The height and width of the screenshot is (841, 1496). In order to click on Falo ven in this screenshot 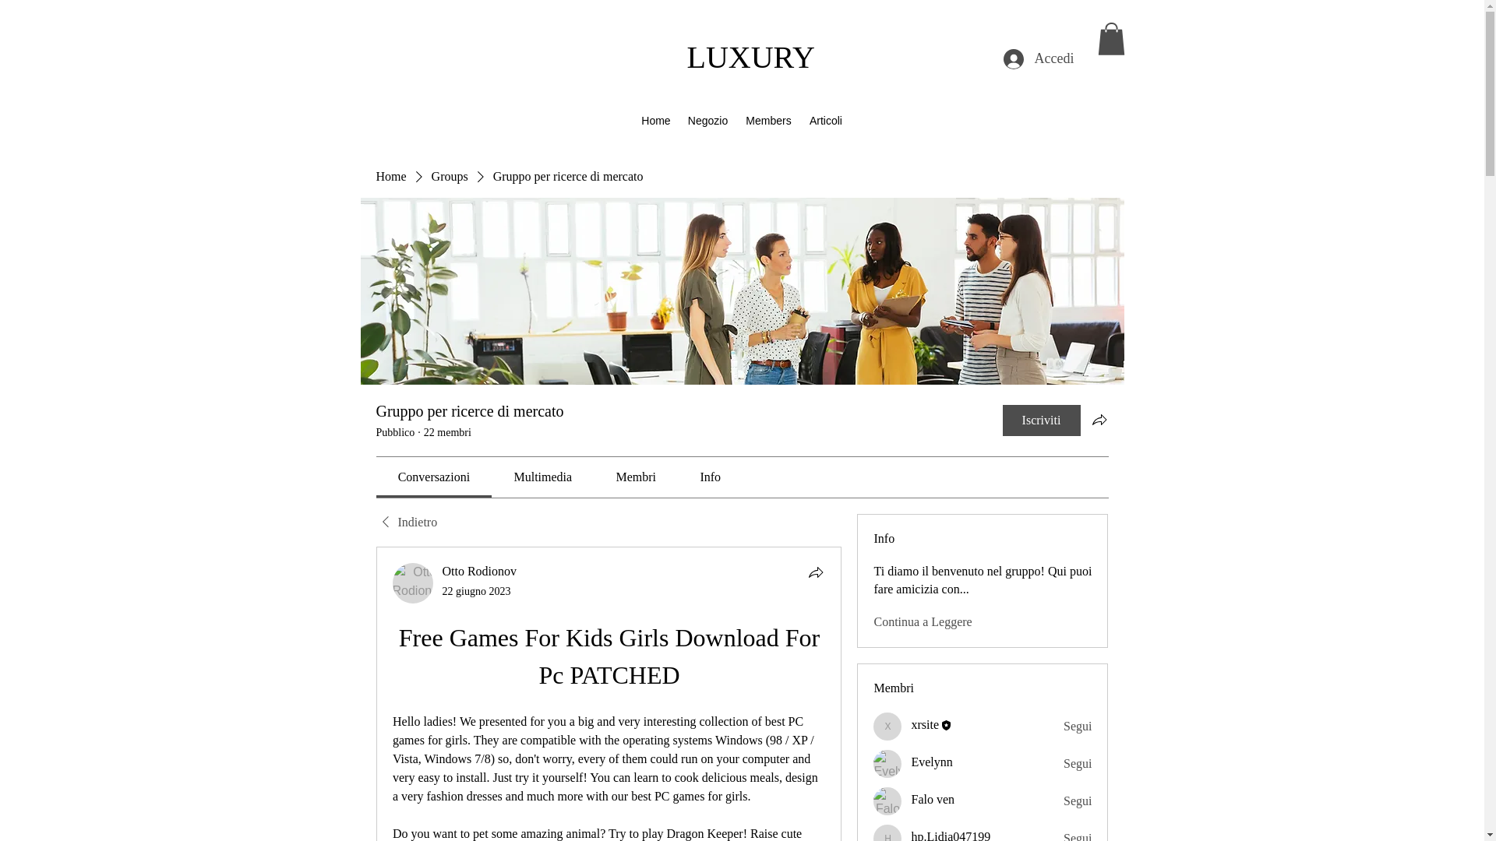, I will do `click(887, 801)`.